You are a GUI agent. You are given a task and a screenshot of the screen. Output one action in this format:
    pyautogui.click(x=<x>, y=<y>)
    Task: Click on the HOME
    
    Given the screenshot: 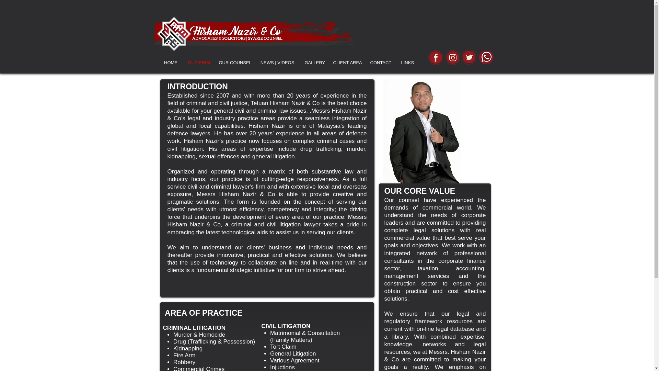 What is the action you would take?
    pyautogui.click(x=170, y=63)
    